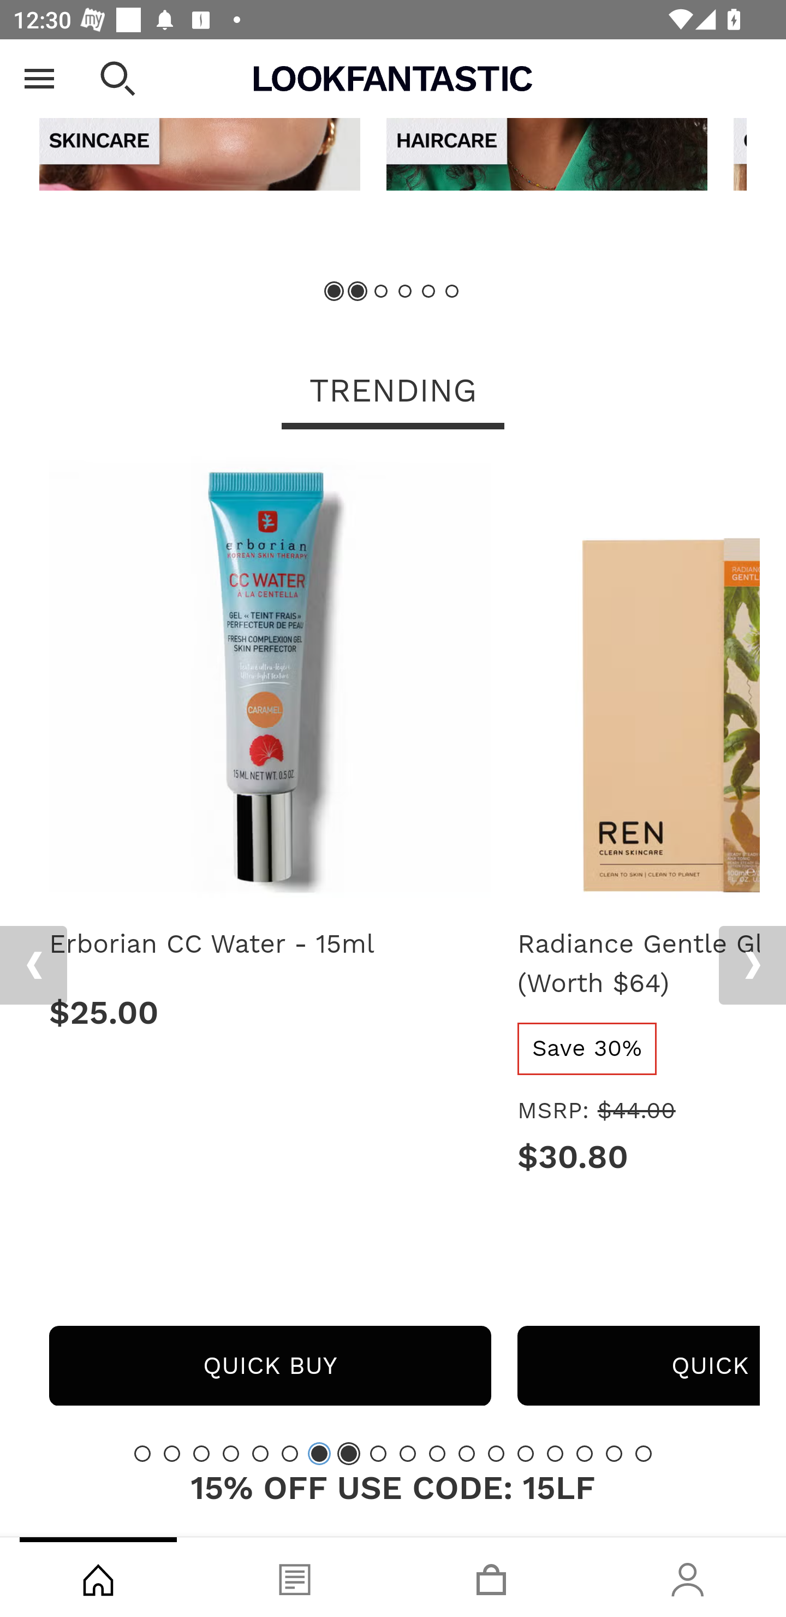 The image size is (786, 1617). I want to click on Showing Slide 8 (Current Item), so click(348, 1454).